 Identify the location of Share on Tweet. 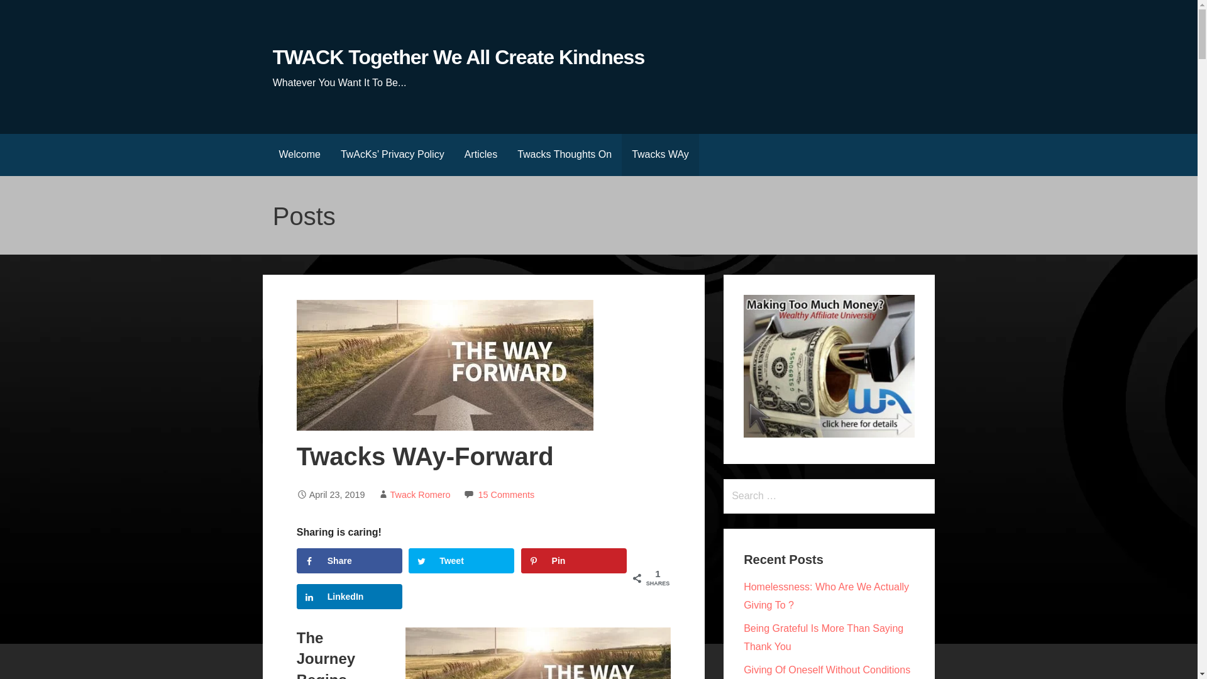
(461, 560).